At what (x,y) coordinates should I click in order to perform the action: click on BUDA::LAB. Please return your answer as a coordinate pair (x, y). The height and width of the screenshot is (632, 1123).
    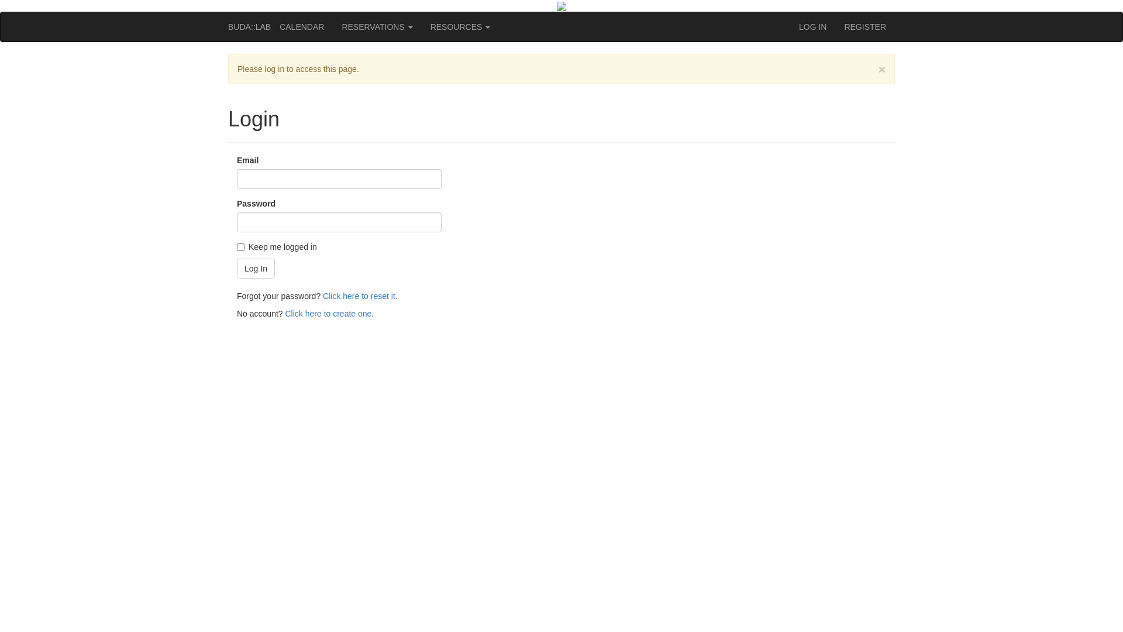
    Looking at the image, I should click on (249, 27).